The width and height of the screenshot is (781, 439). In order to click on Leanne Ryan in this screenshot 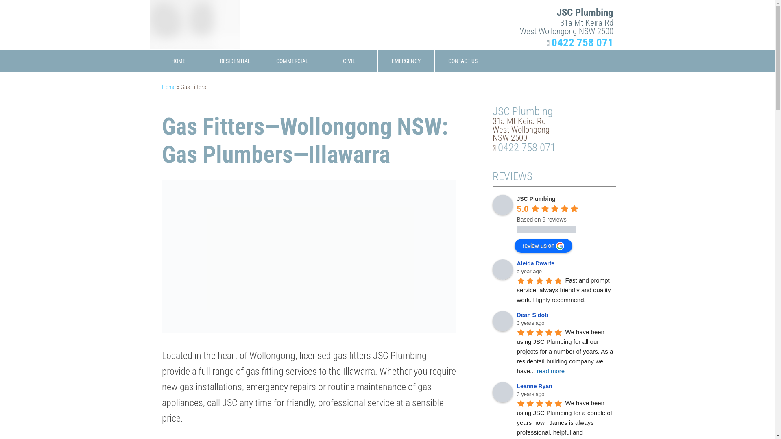, I will do `click(502, 392)`.